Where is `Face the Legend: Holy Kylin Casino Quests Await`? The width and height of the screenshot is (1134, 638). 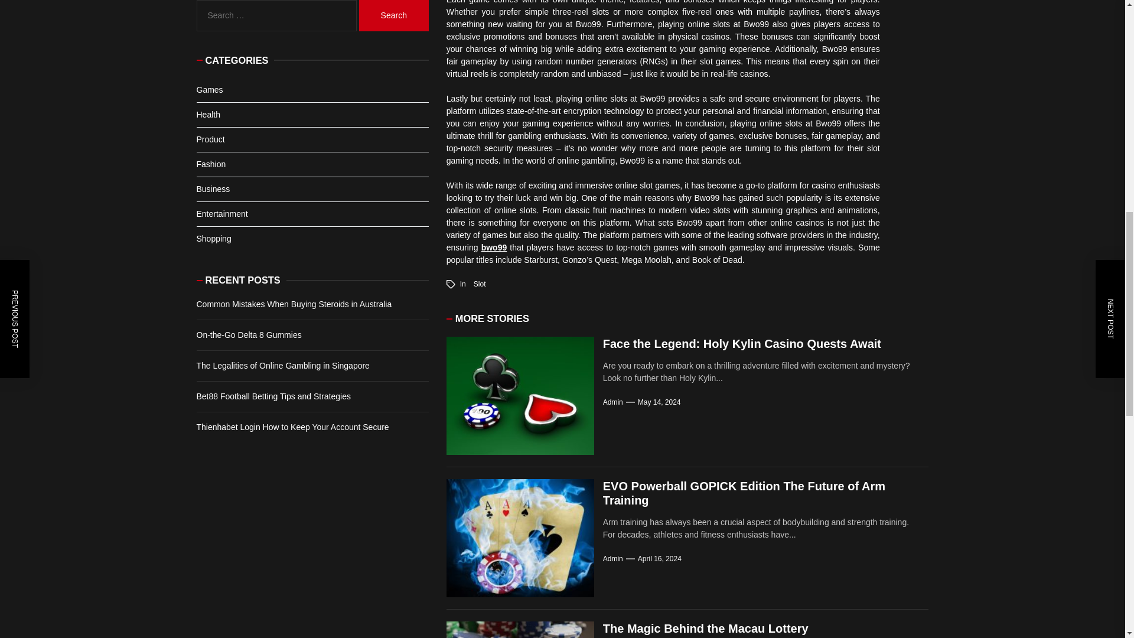 Face the Legend: Holy Kylin Casino Quests Await is located at coordinates (742, 344).